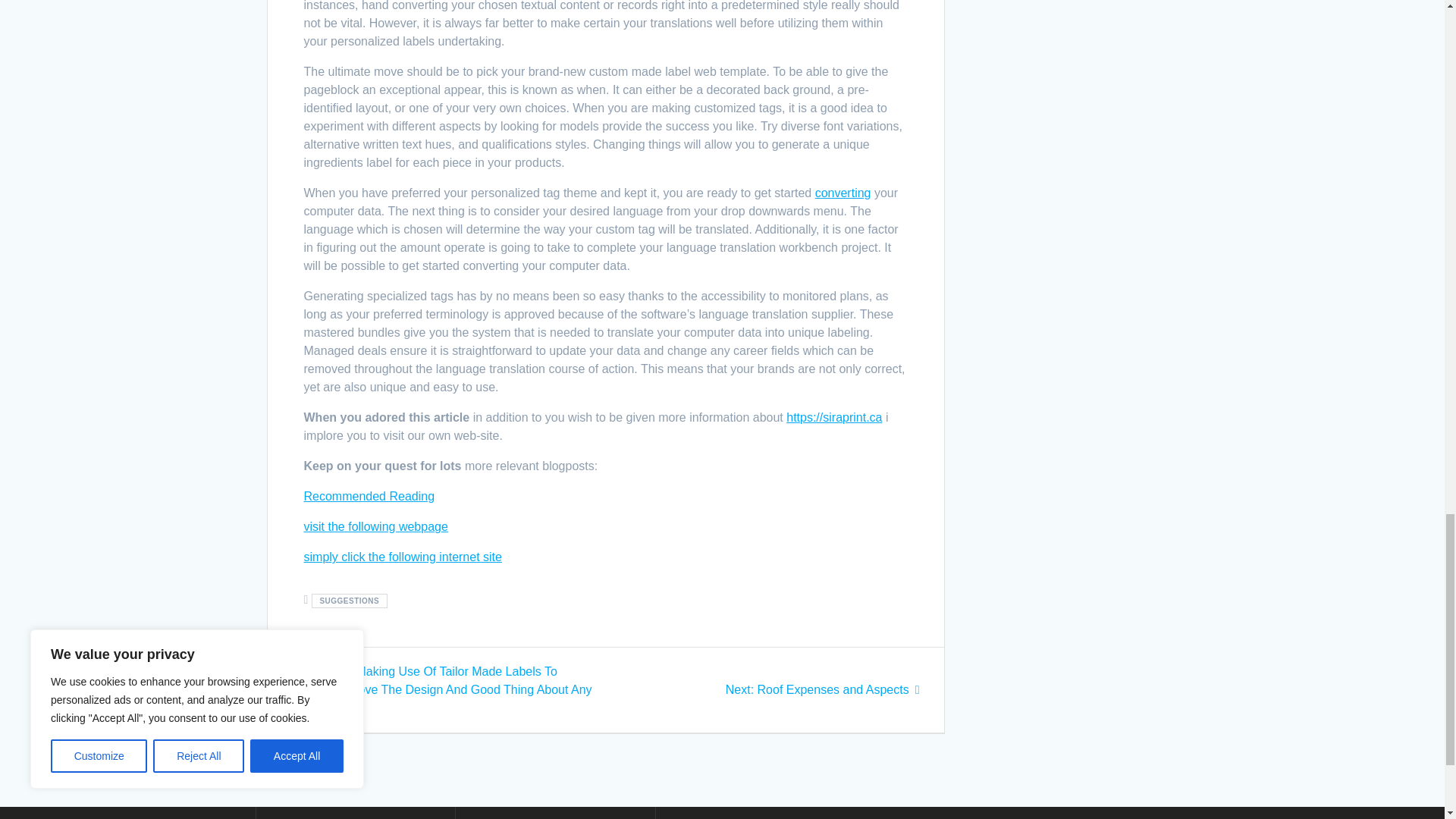 This screenshot has height=819, width=1456. Describe the element at coordinates (375, 526) in the screenshot. I see `visit the following webpage` at that location.